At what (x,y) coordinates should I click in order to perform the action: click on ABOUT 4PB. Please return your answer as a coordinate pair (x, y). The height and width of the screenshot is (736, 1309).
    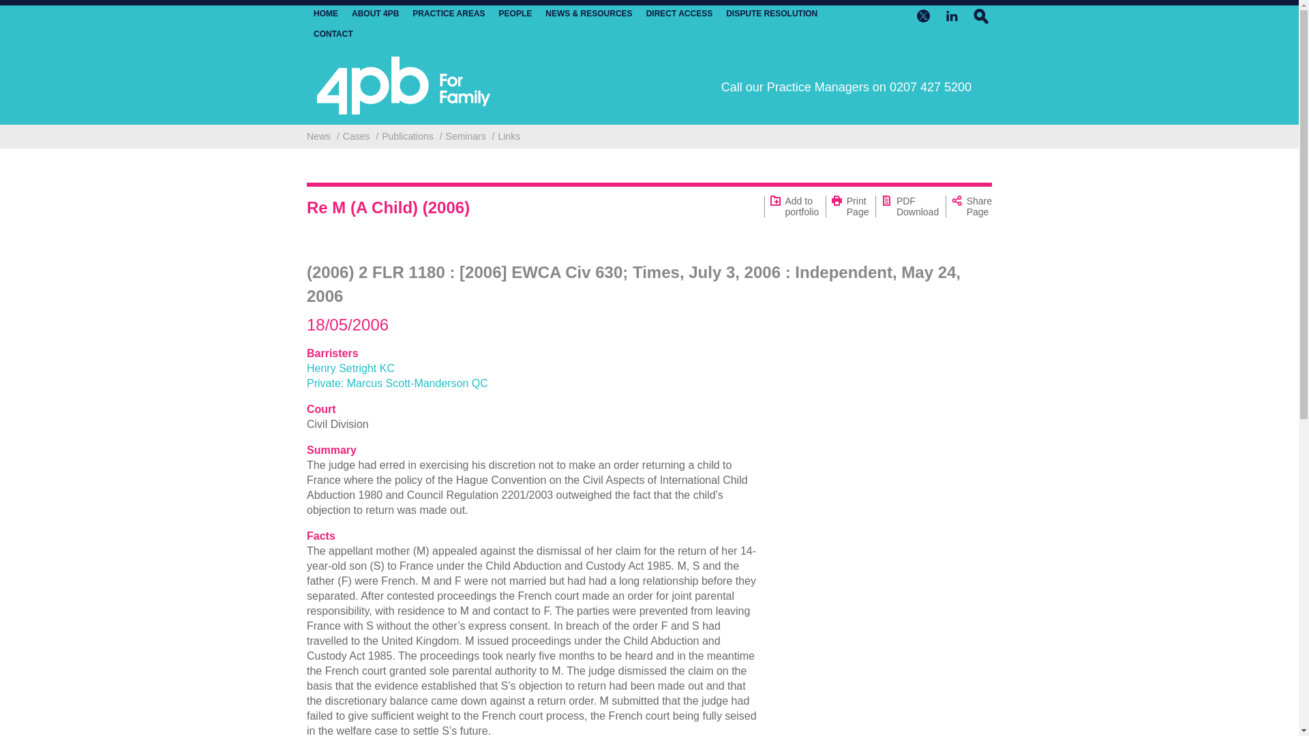
    Looking at the image, I should click on (375, 14).